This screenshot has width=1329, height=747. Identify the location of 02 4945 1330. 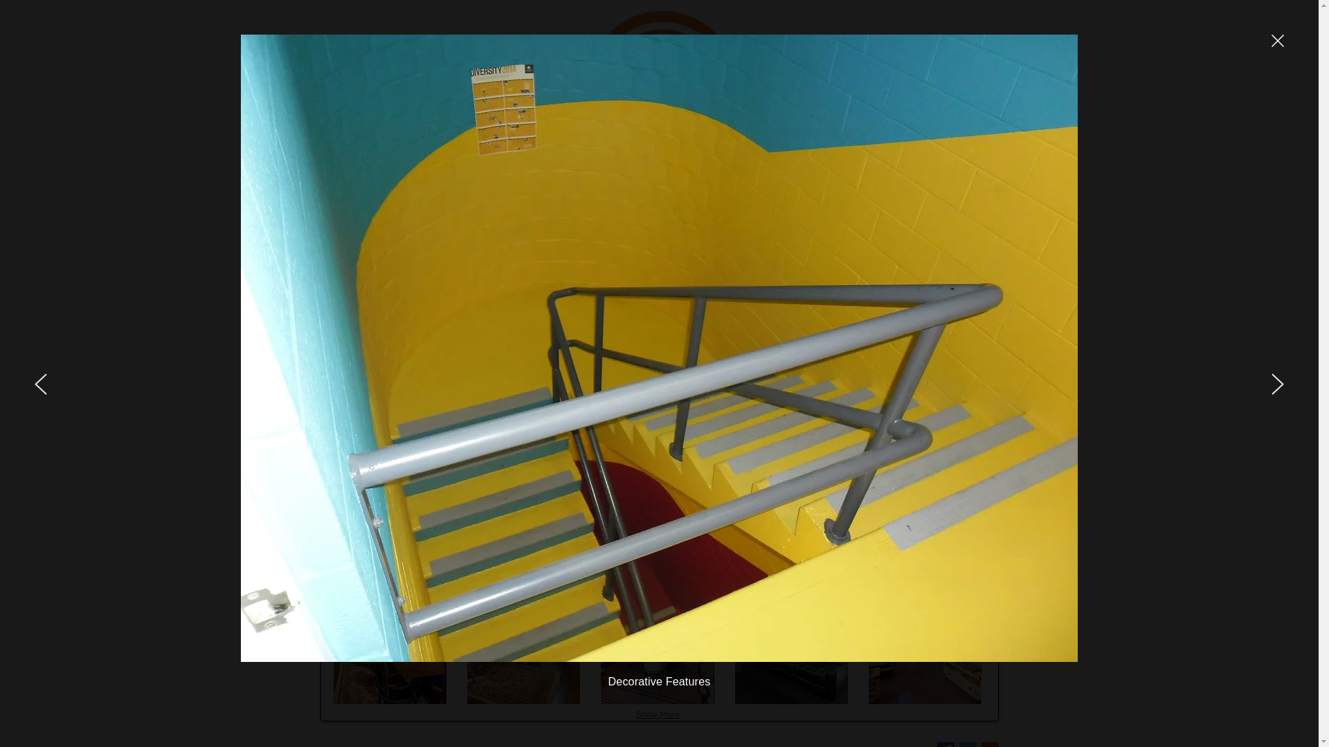
(843, 88).